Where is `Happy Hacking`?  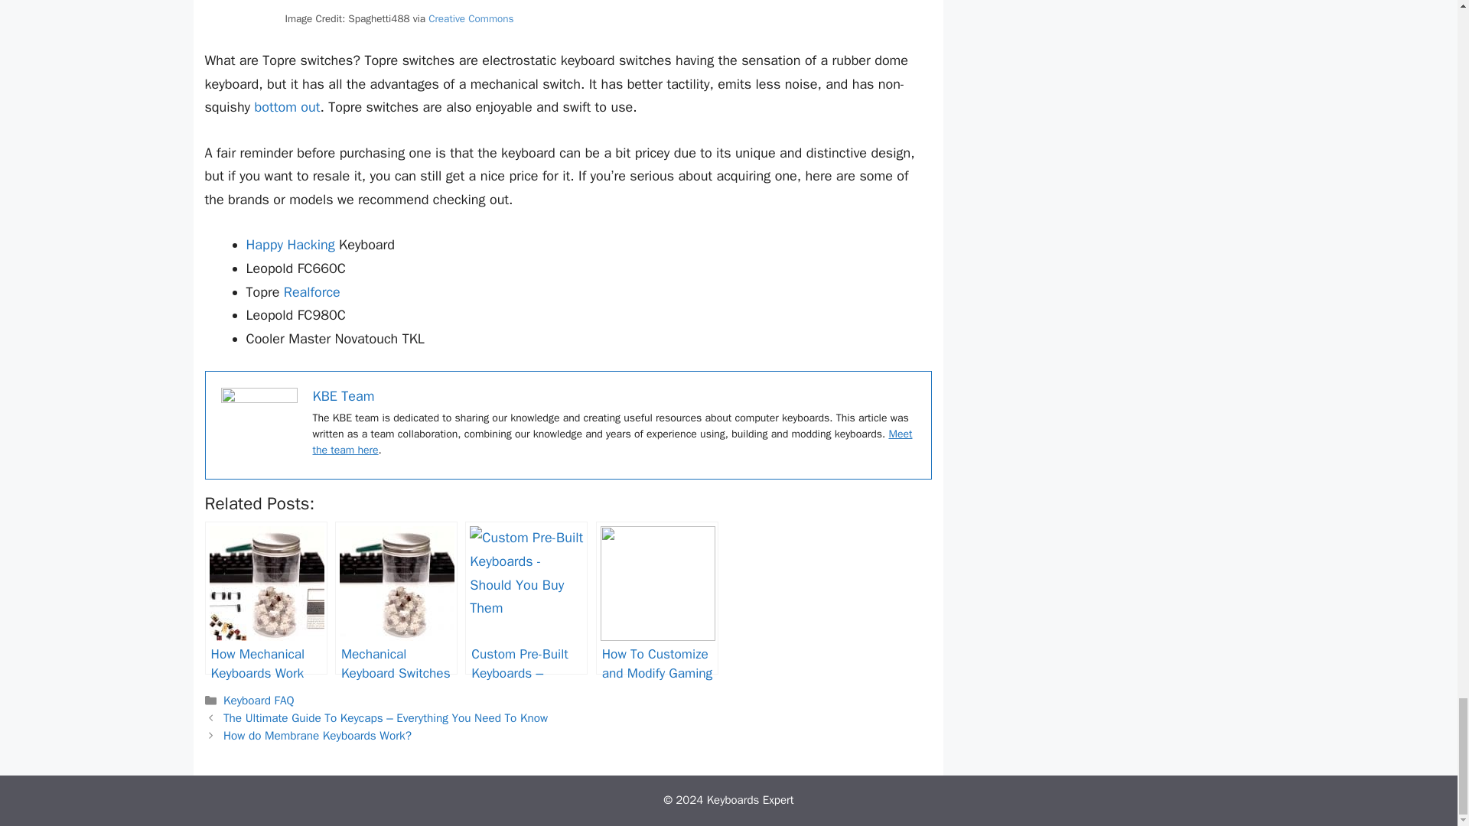
Happy Hacking is located at coordinates (291, 244).